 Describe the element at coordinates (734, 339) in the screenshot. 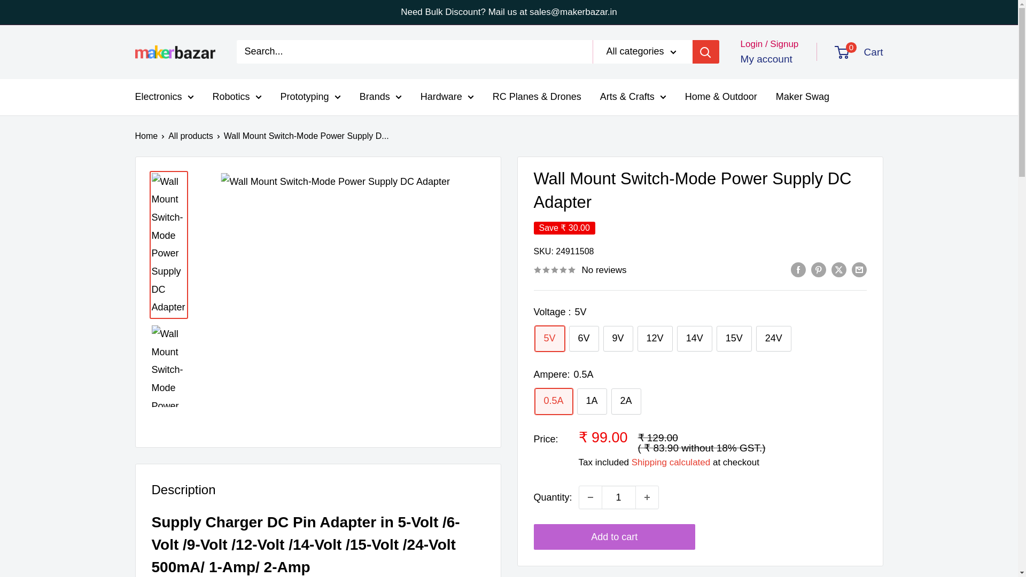

I see `15V` at that location.